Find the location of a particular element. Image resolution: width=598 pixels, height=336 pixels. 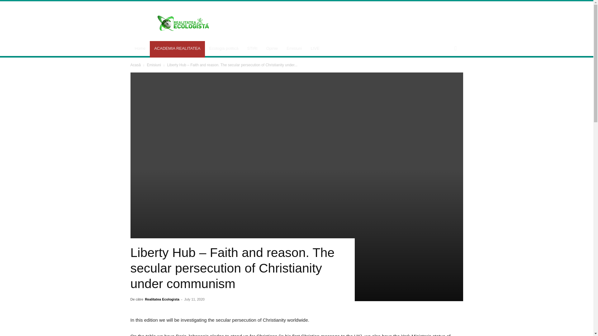

STIRI is located at coordinates (252, 49).